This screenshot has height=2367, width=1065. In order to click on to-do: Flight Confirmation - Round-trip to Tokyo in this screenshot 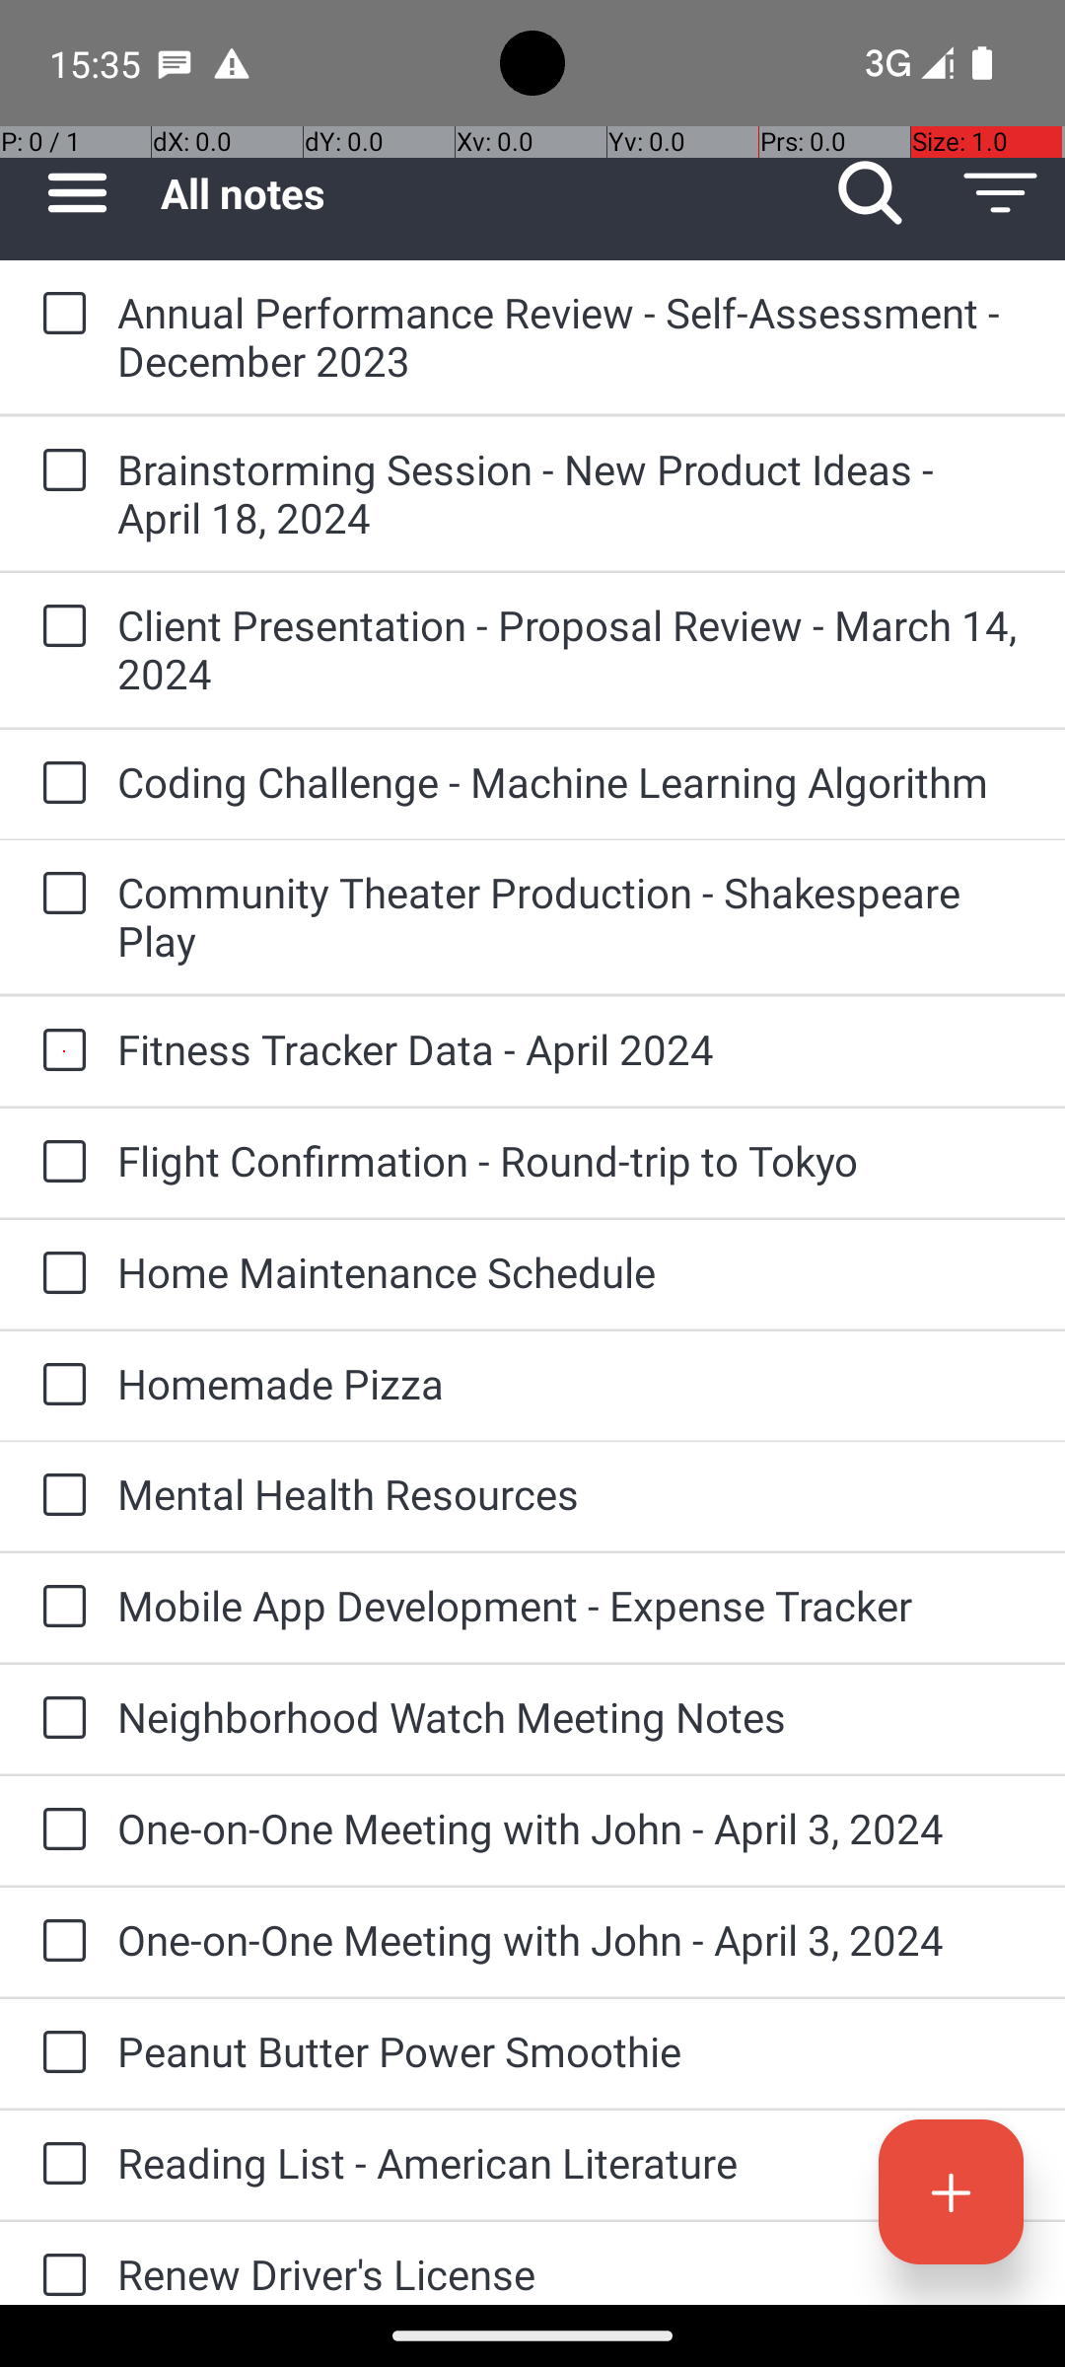, I will do `click(59, 1163)`.